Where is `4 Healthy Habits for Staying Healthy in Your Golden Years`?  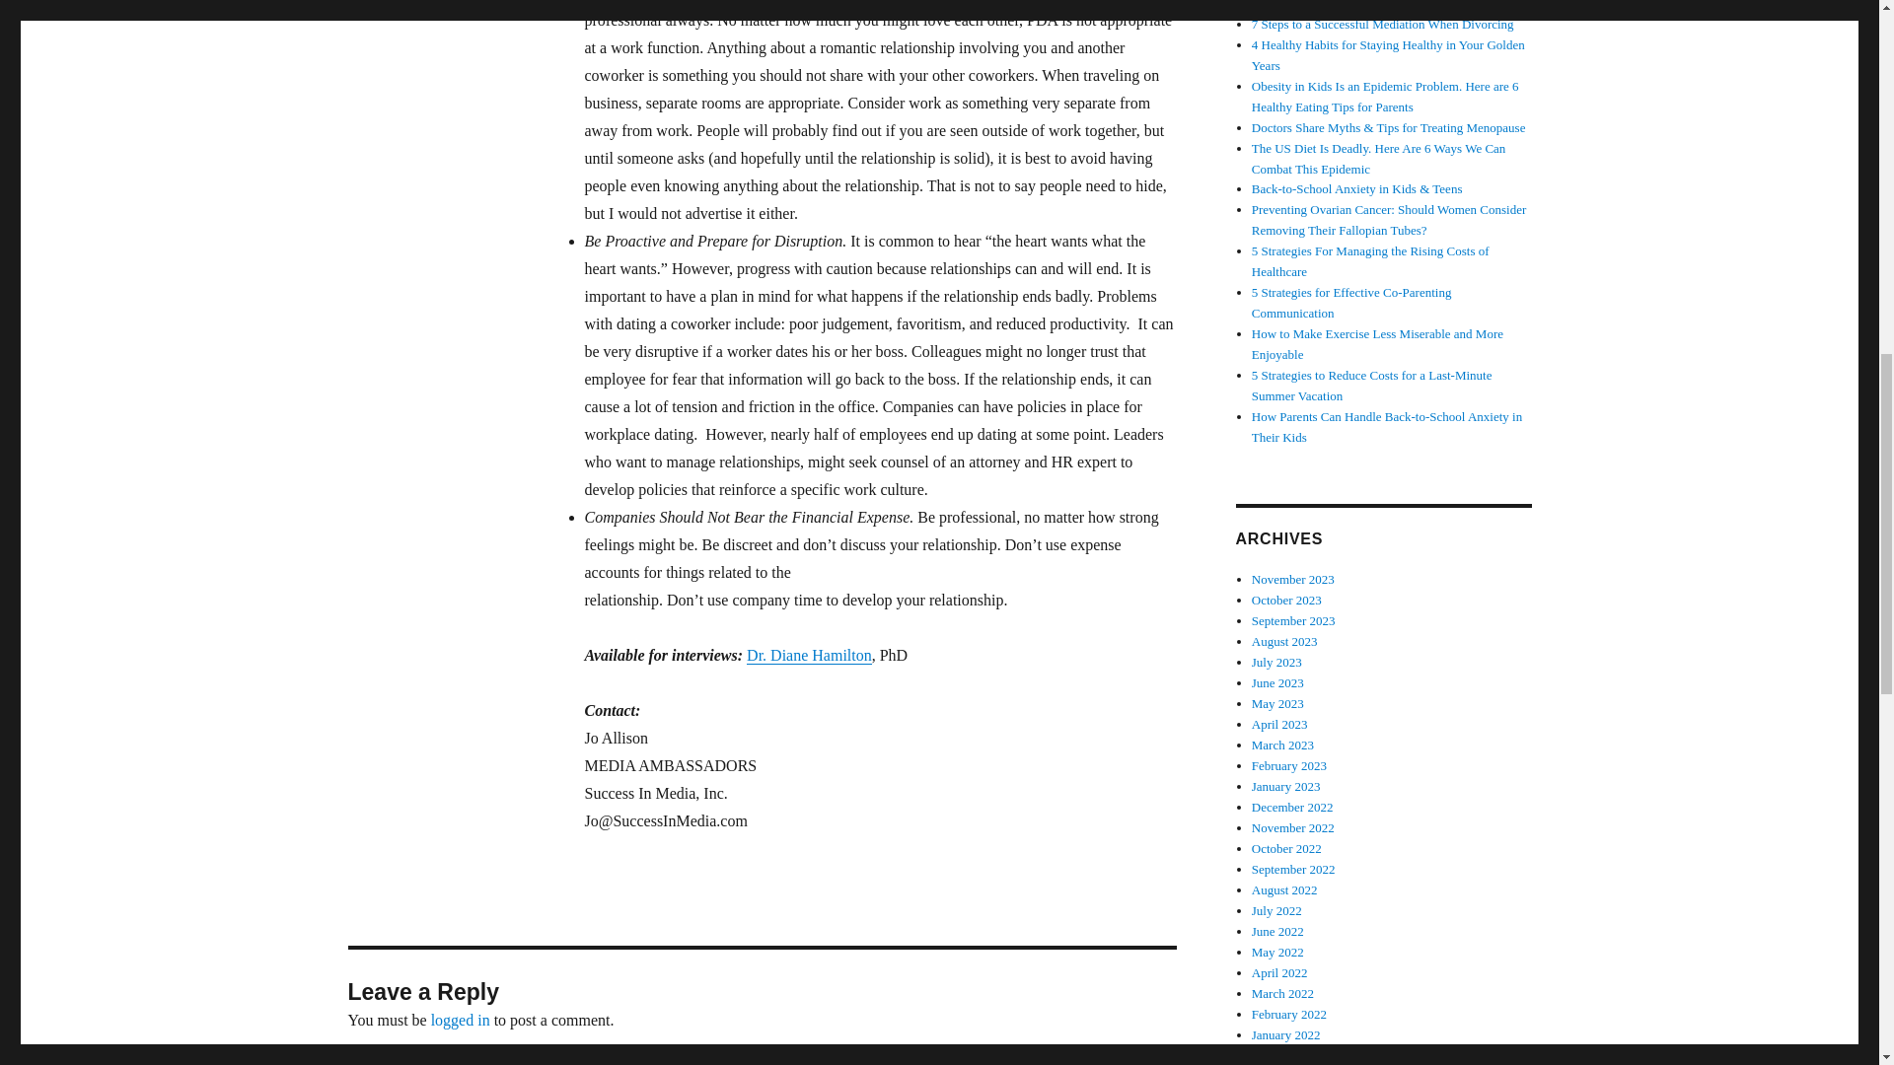 4 Healthy Habits for Staying Healthy in Your Golden Years is located at coordinates (1388, 55).